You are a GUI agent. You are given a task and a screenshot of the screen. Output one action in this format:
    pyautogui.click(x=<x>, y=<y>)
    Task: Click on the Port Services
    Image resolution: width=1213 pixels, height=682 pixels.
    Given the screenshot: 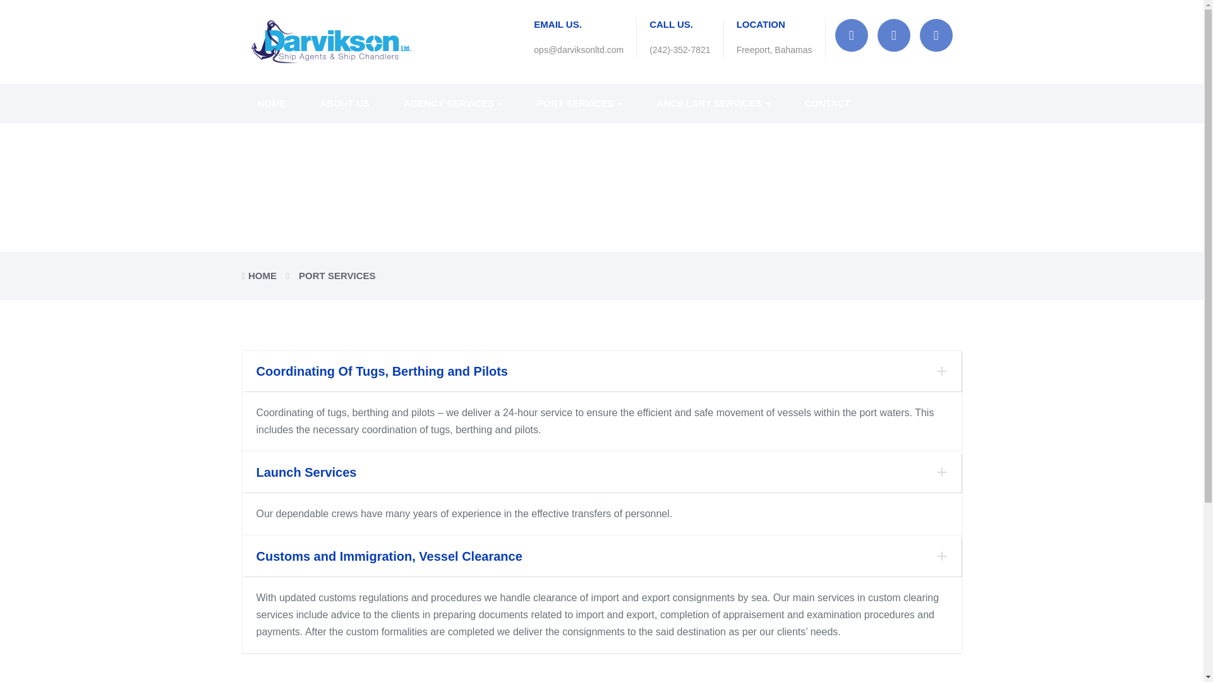 What is the action you would take?
    pyautogui.click(x=580, y=104)
    